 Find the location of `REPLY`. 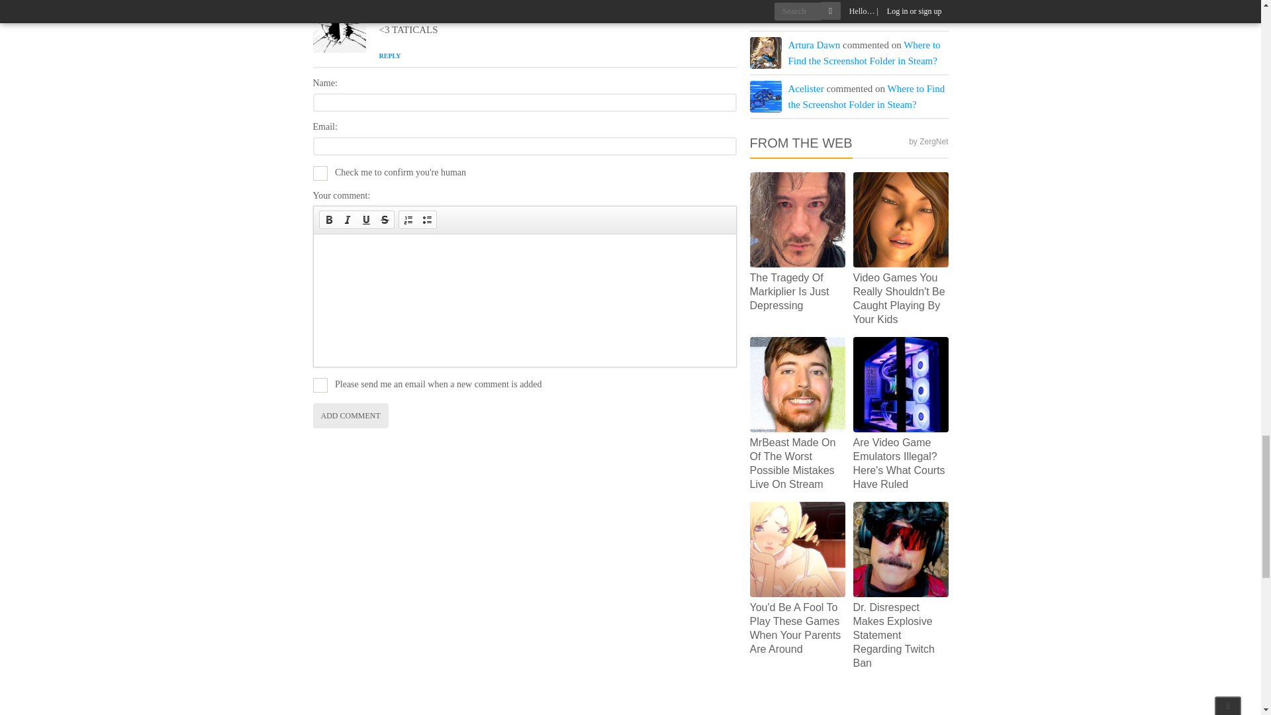

REPLY is located at coordinates (389, 56).